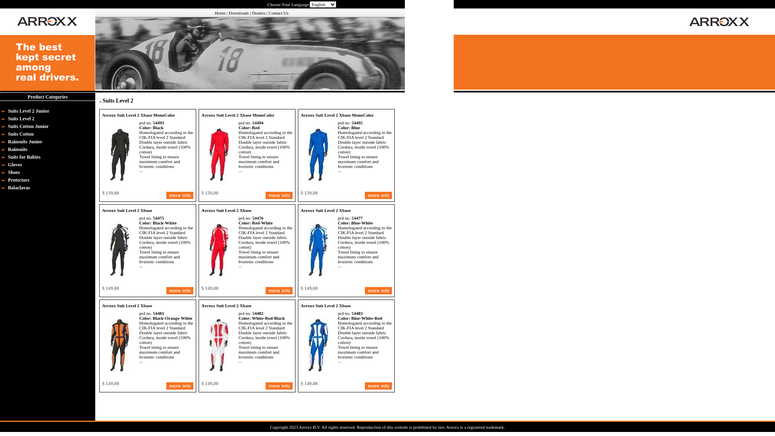 The height and width of the screenshot is (436, 775). What do you see at coordinates (20, 188) in the screenshot?
I see `Balaclavas` at bounding box center [20, 188].